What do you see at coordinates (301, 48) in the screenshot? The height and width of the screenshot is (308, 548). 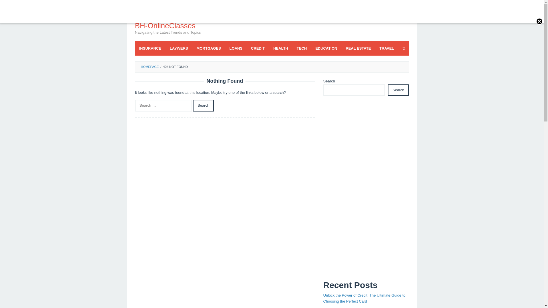 I see `TECH` at bounding box center [301, 48].